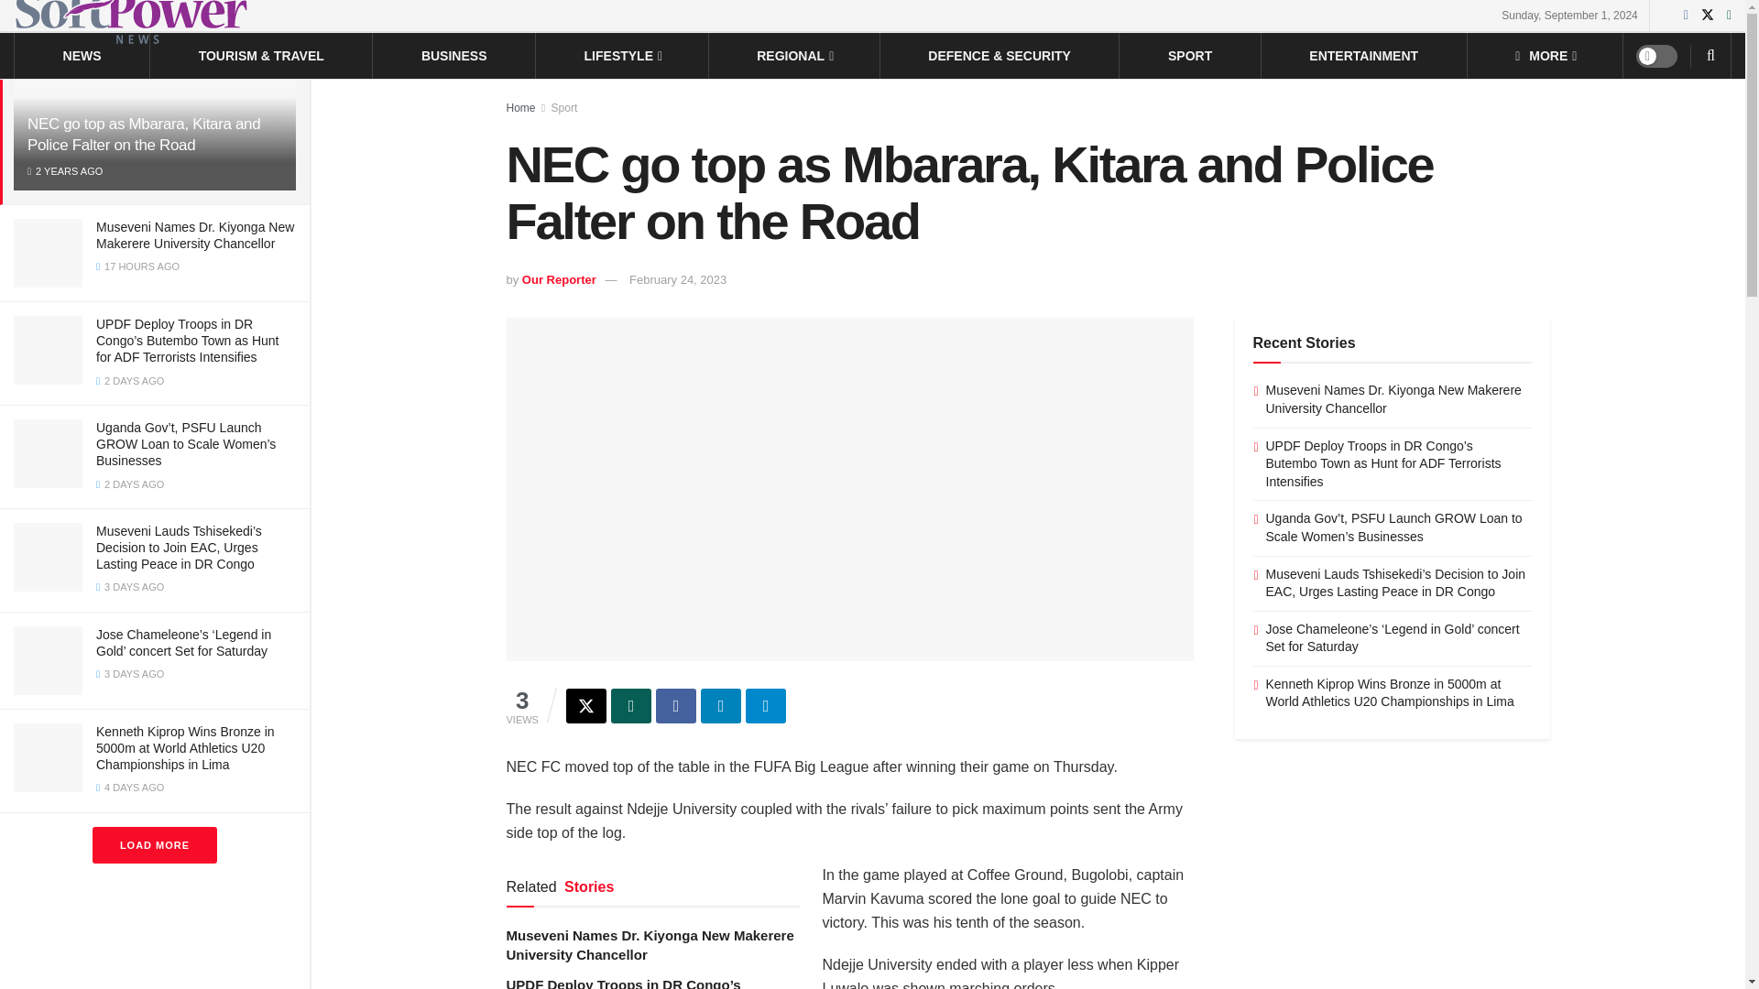 The image size is (1759, 989). I want to click on ENTERTAINMENT, so click(1363, 55).